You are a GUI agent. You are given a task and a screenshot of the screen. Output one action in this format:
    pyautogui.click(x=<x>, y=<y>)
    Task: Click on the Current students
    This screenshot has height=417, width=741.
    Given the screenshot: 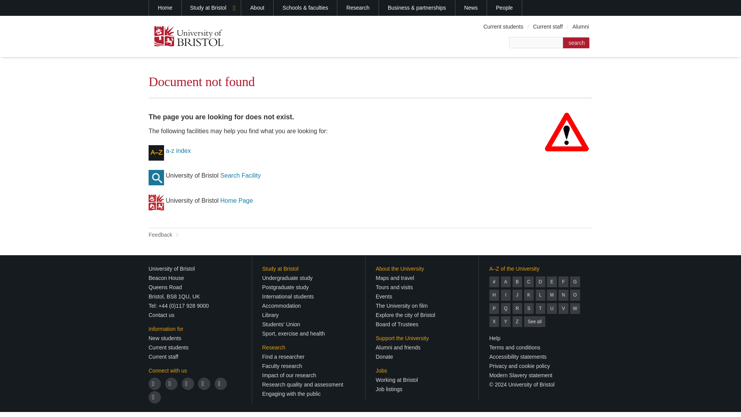 What is the action you would take?
    pyautogui.click(x=503, y=27)
    